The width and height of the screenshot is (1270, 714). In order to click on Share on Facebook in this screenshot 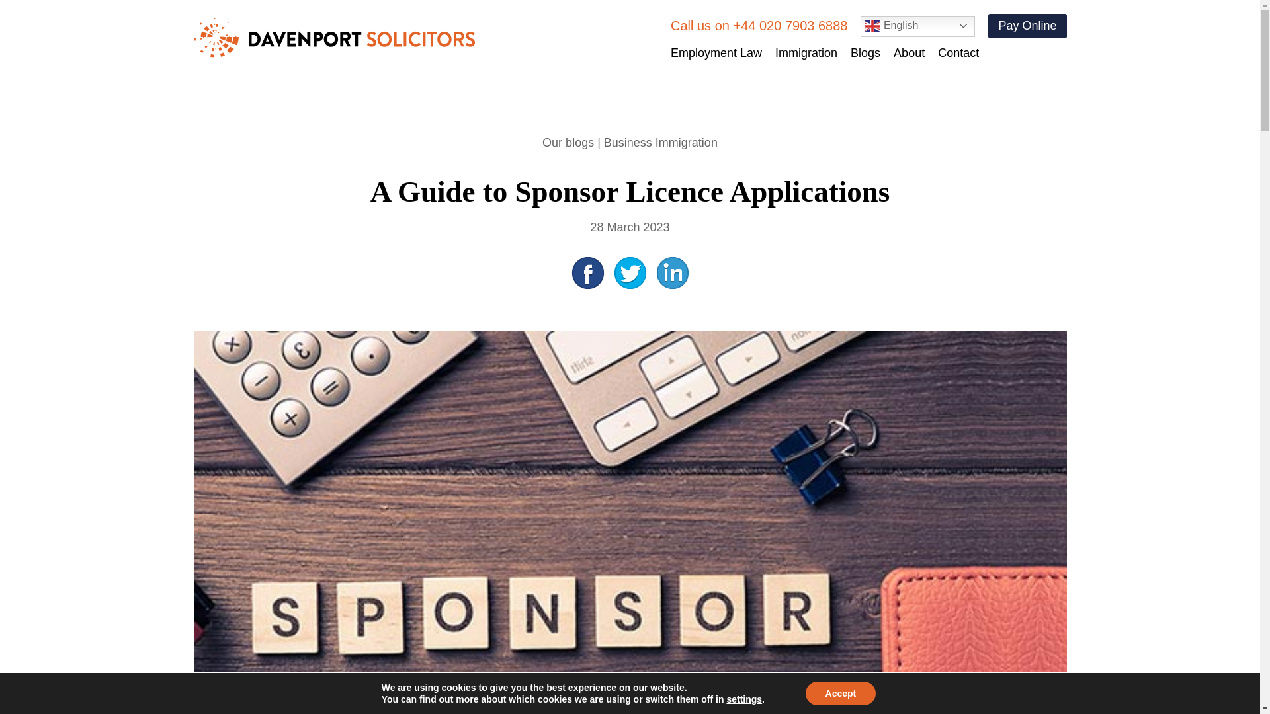, I will do `click(587, 272)`.